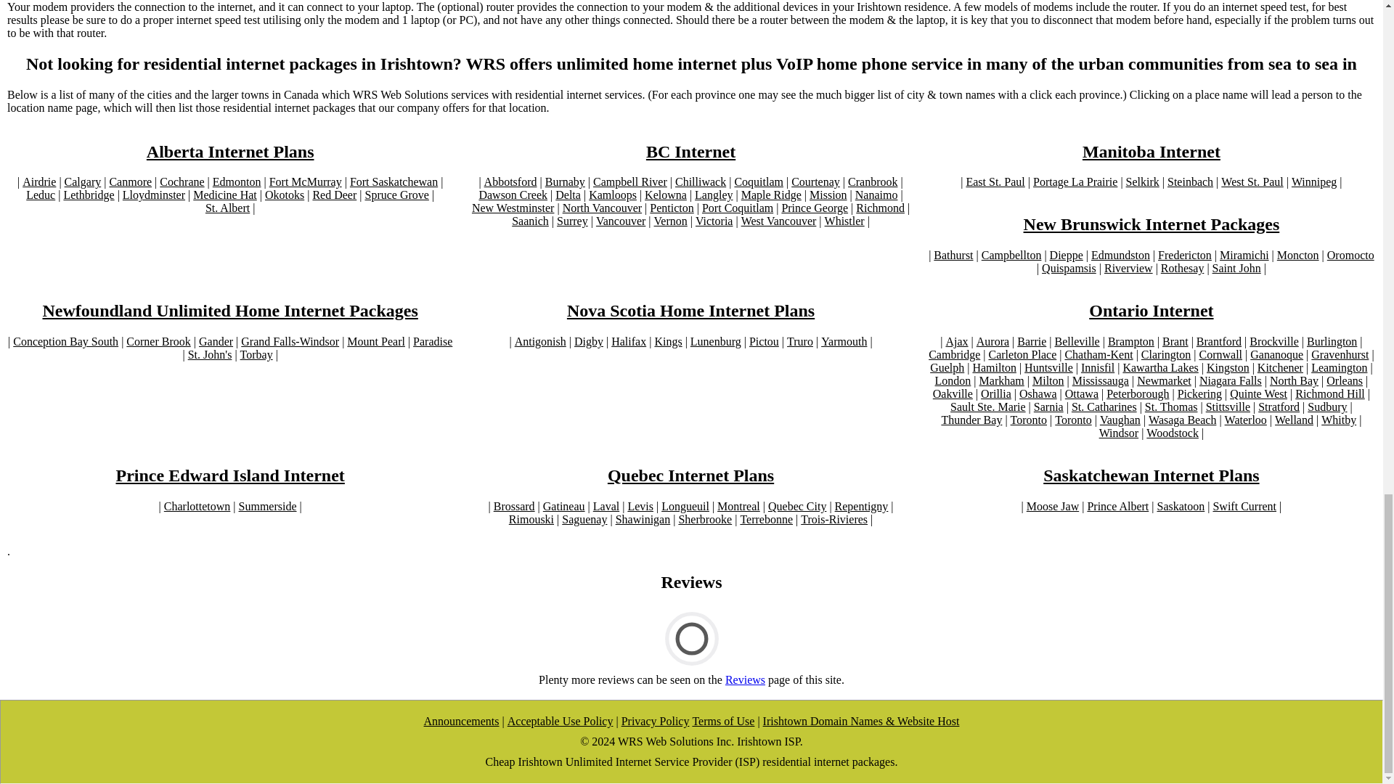 The image size is (1394, 784). What do you see at coordinates (396, 195) in the screenshot?
I see `Spruce Grove` at bounding box center [396, 195].